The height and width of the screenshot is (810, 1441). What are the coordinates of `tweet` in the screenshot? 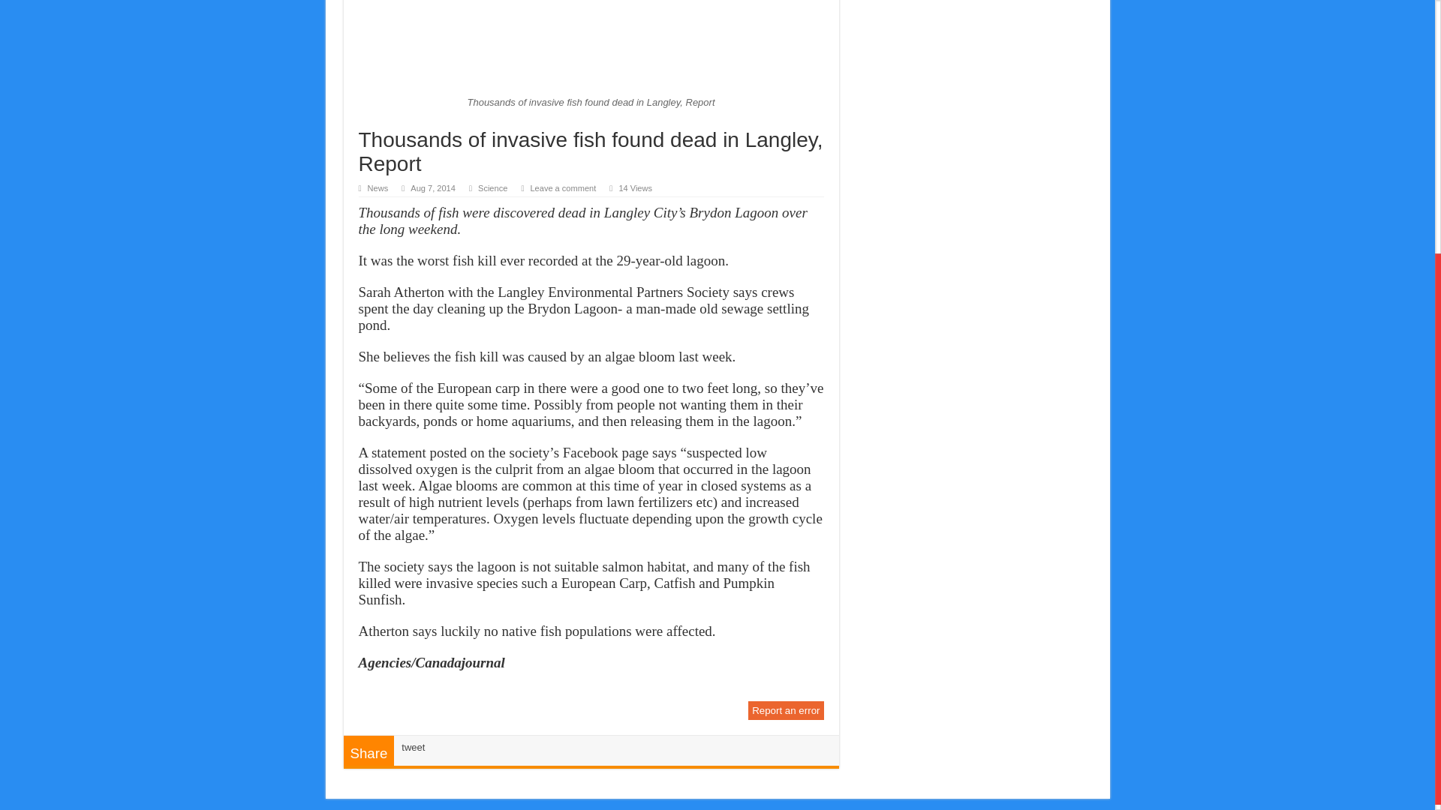 It's located at (413, 747).